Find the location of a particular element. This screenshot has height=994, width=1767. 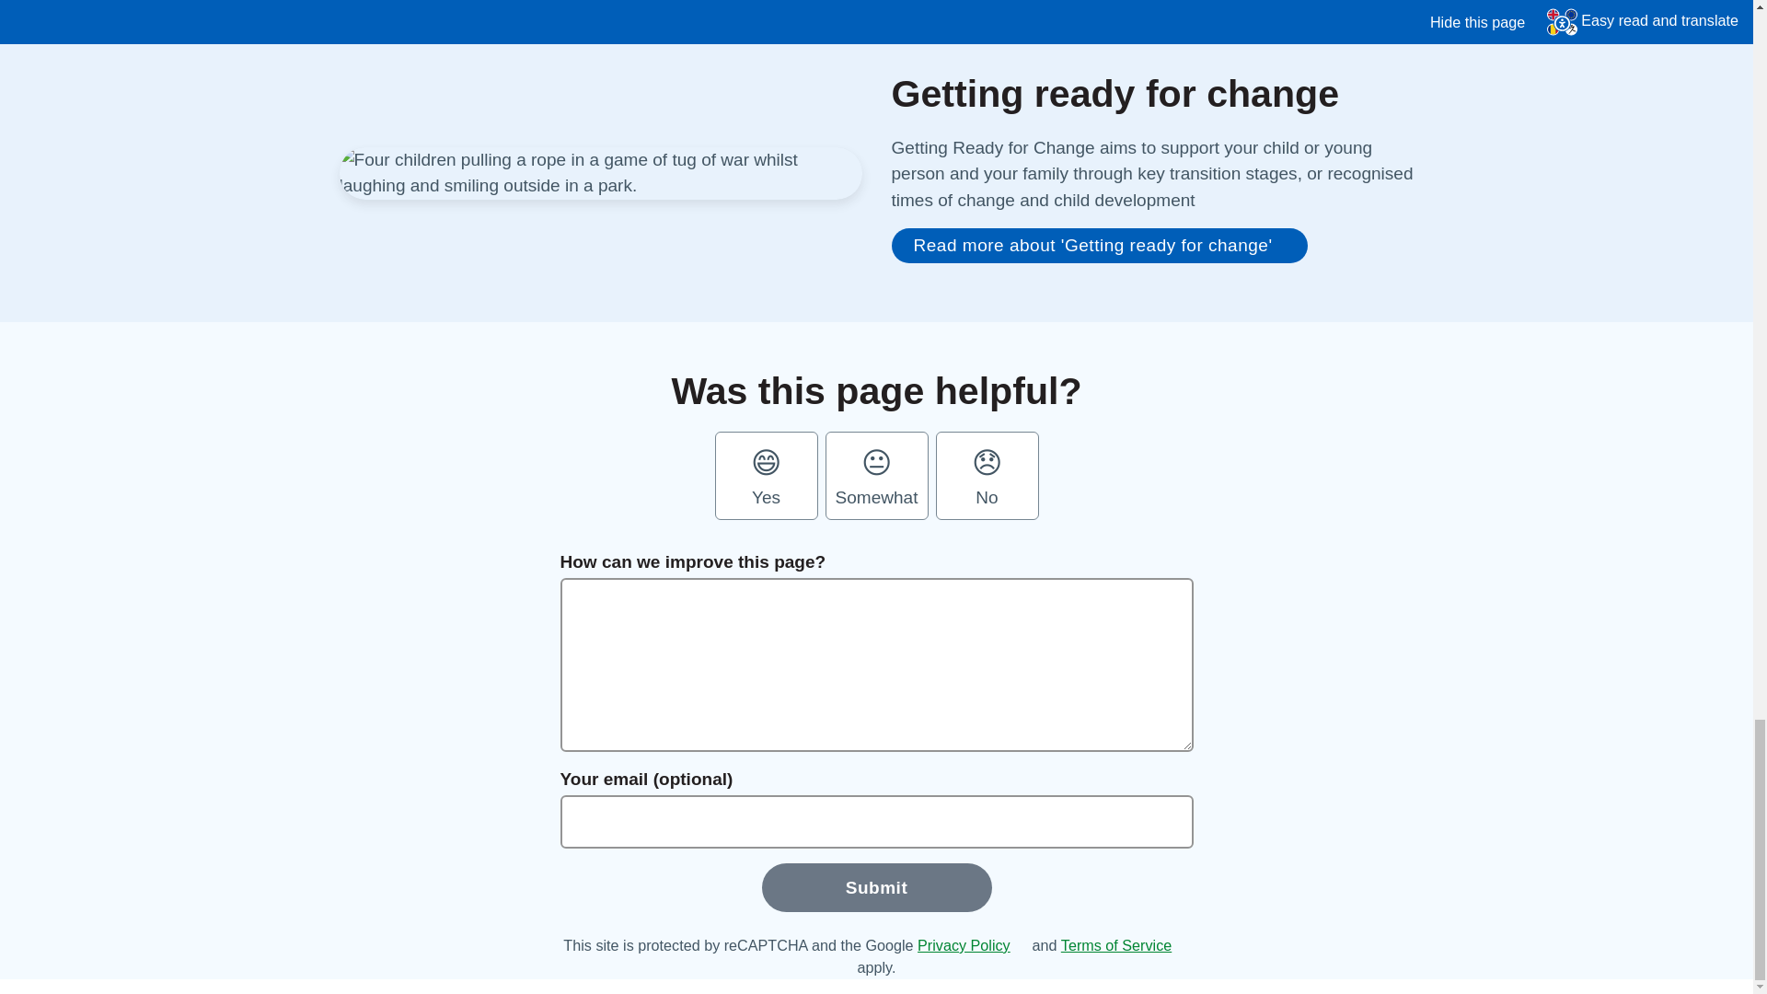

Submit is located at coordinates (876, 887).